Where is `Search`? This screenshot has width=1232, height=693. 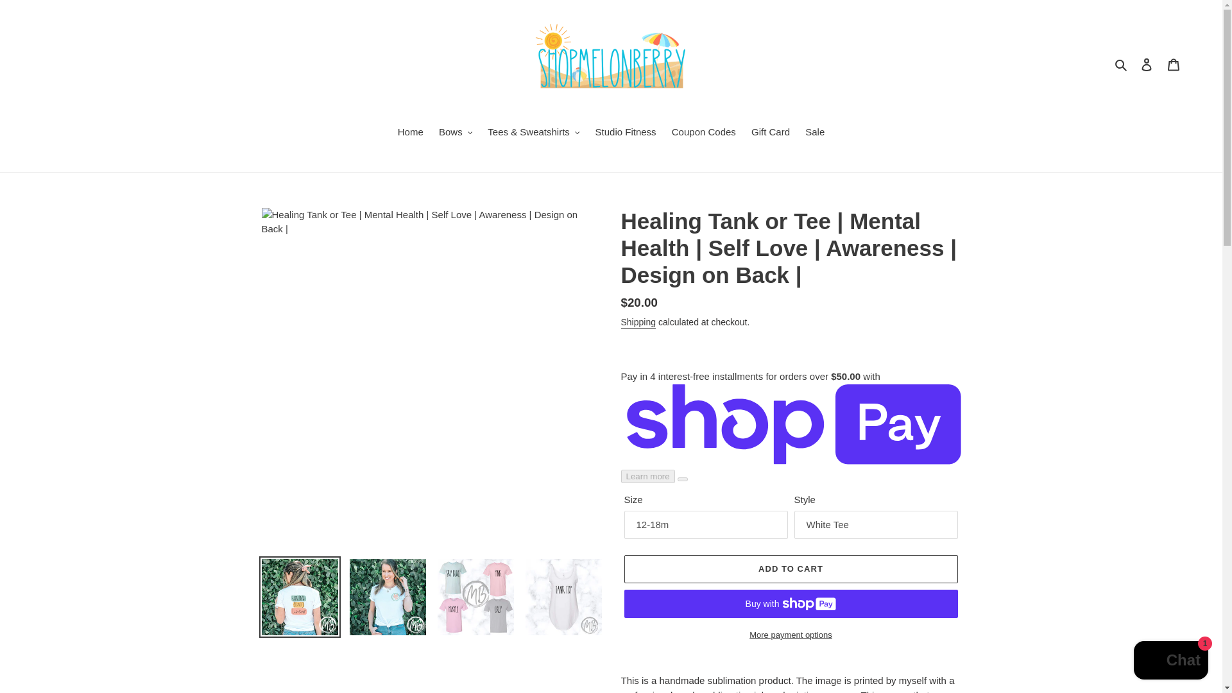
Search is located at coordinates (1122, 64).